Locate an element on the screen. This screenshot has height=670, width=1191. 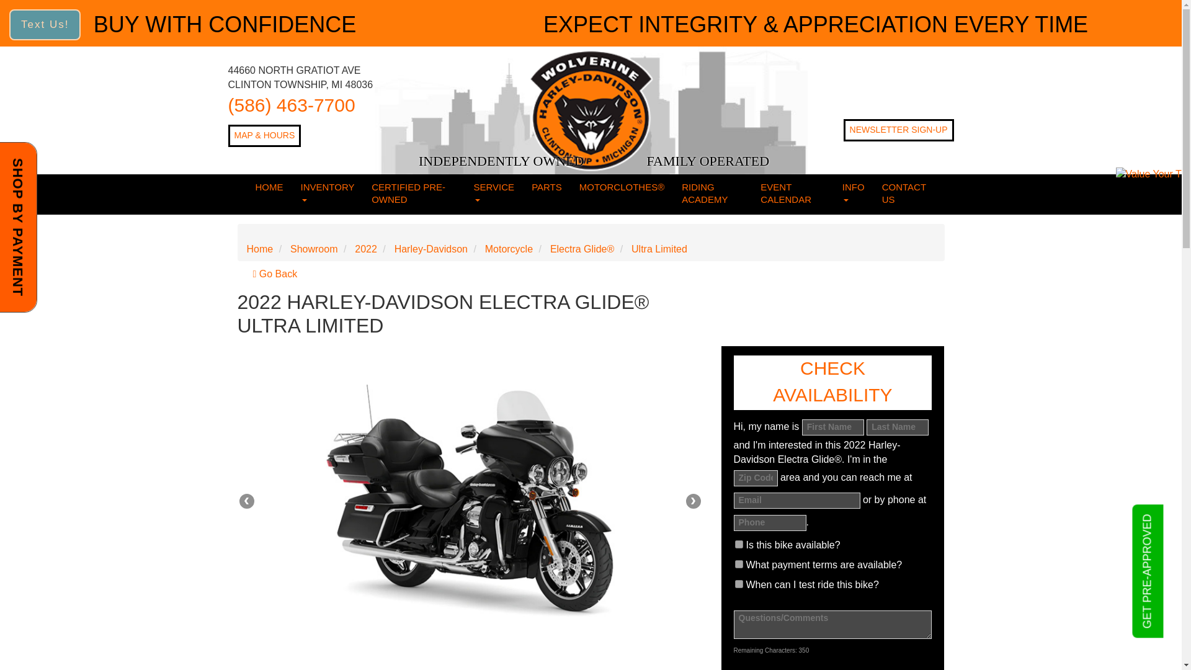
PARTS is located at coordinates (546, 188).